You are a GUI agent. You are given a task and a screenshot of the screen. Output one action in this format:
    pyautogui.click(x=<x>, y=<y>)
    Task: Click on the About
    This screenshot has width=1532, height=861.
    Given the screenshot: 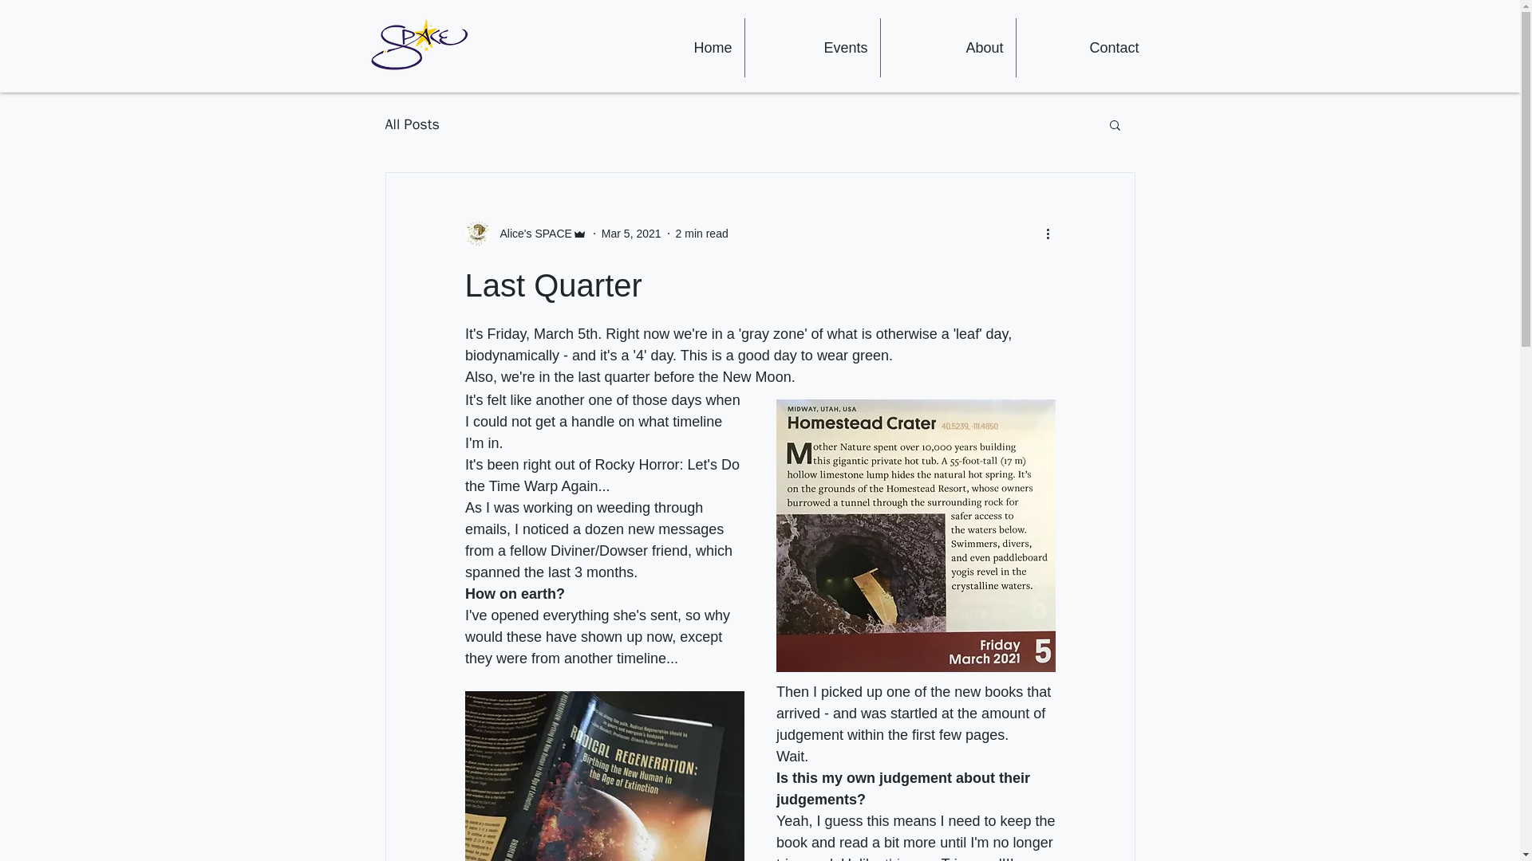 What is the action you would take?
    pyautogui.click(x=946, y=48)
    